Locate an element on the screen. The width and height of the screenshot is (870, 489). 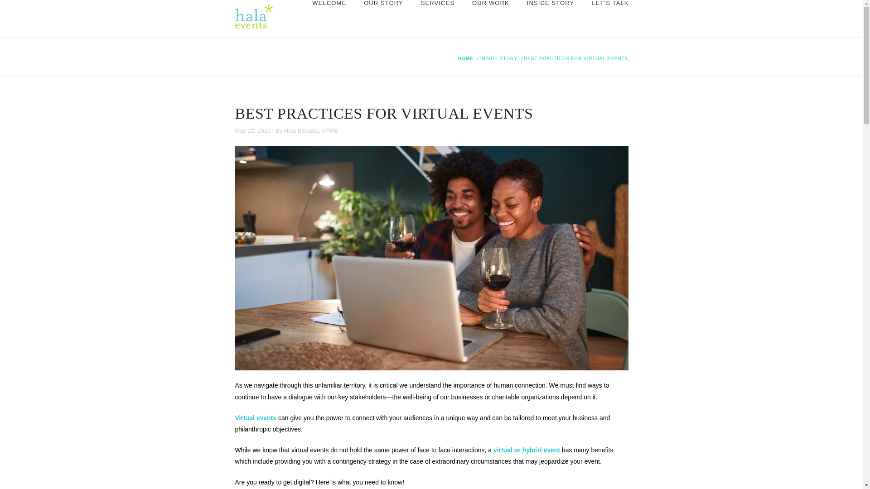
virtual or hybrid event is located at coordinates (527, 450).